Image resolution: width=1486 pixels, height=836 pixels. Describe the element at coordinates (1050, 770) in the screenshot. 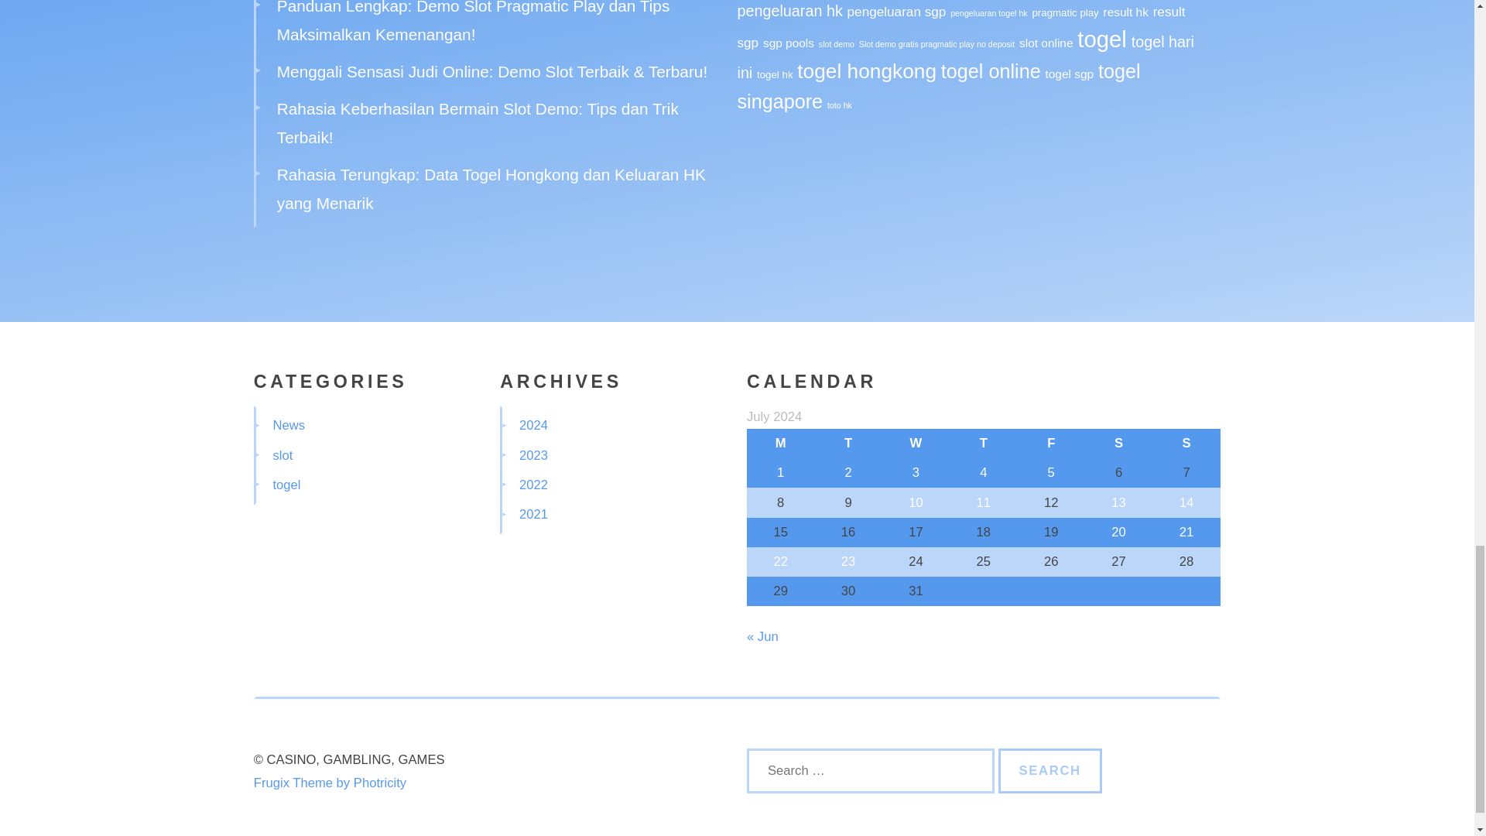

I see `Search` at that location.